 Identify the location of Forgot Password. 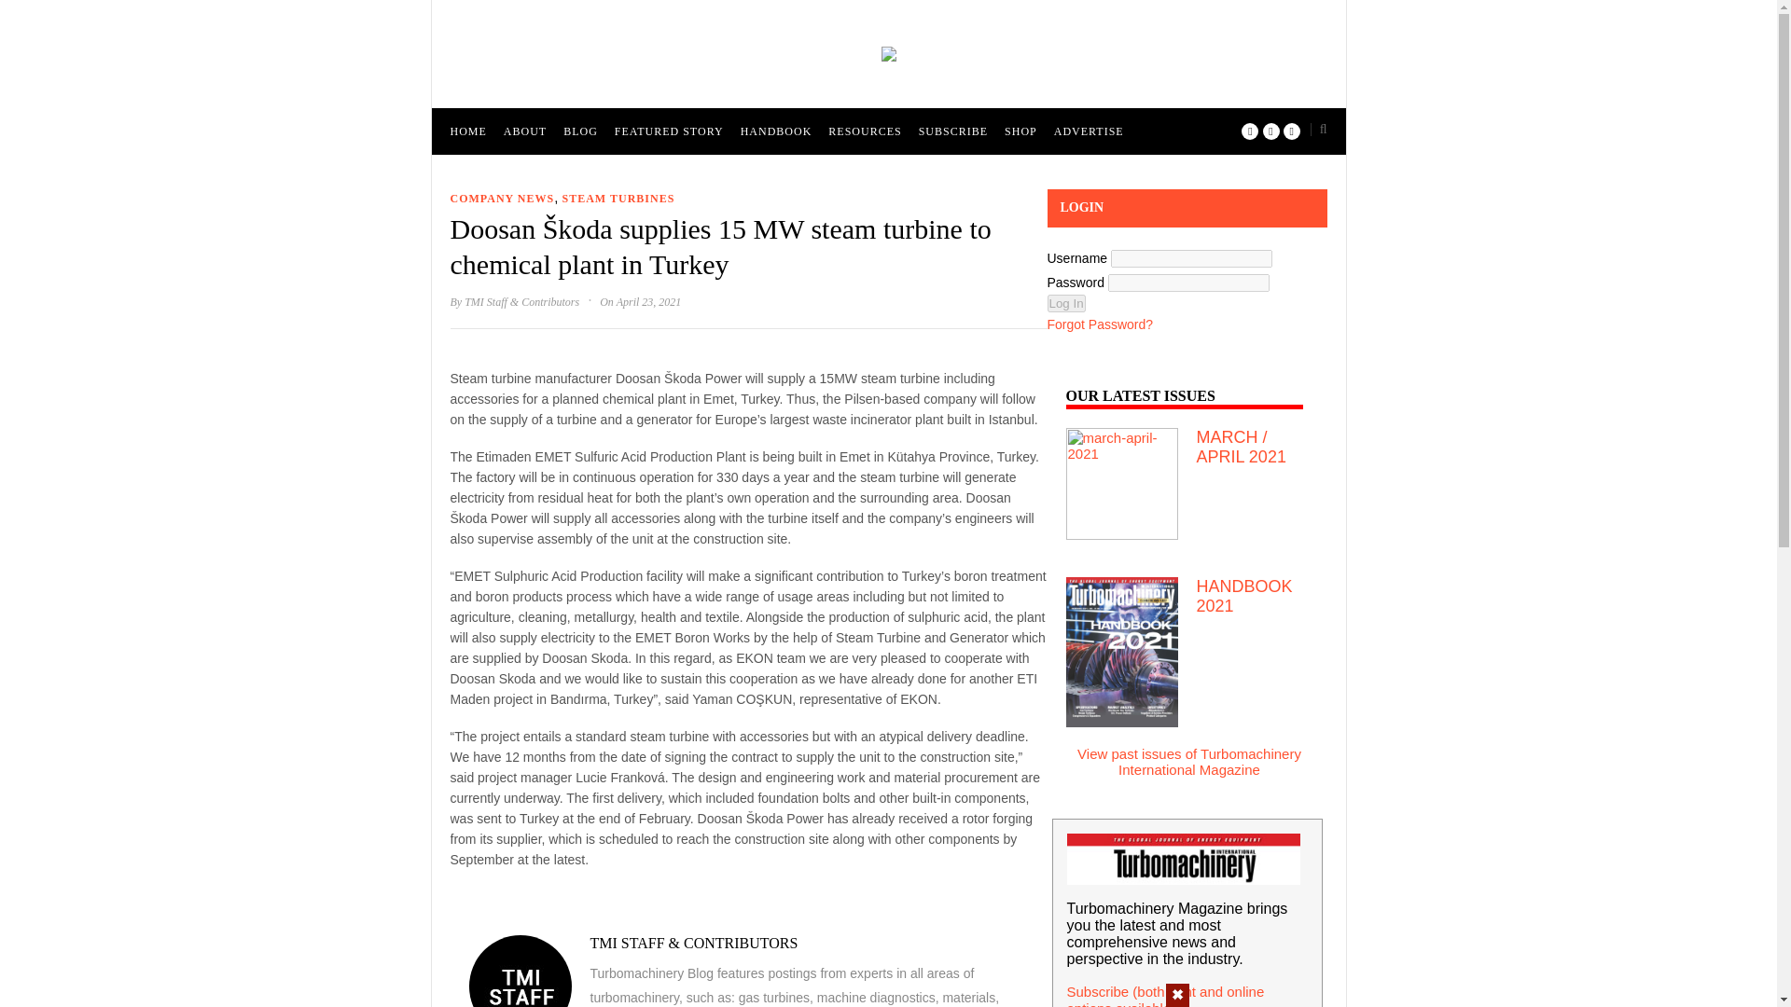
(1099, 324).